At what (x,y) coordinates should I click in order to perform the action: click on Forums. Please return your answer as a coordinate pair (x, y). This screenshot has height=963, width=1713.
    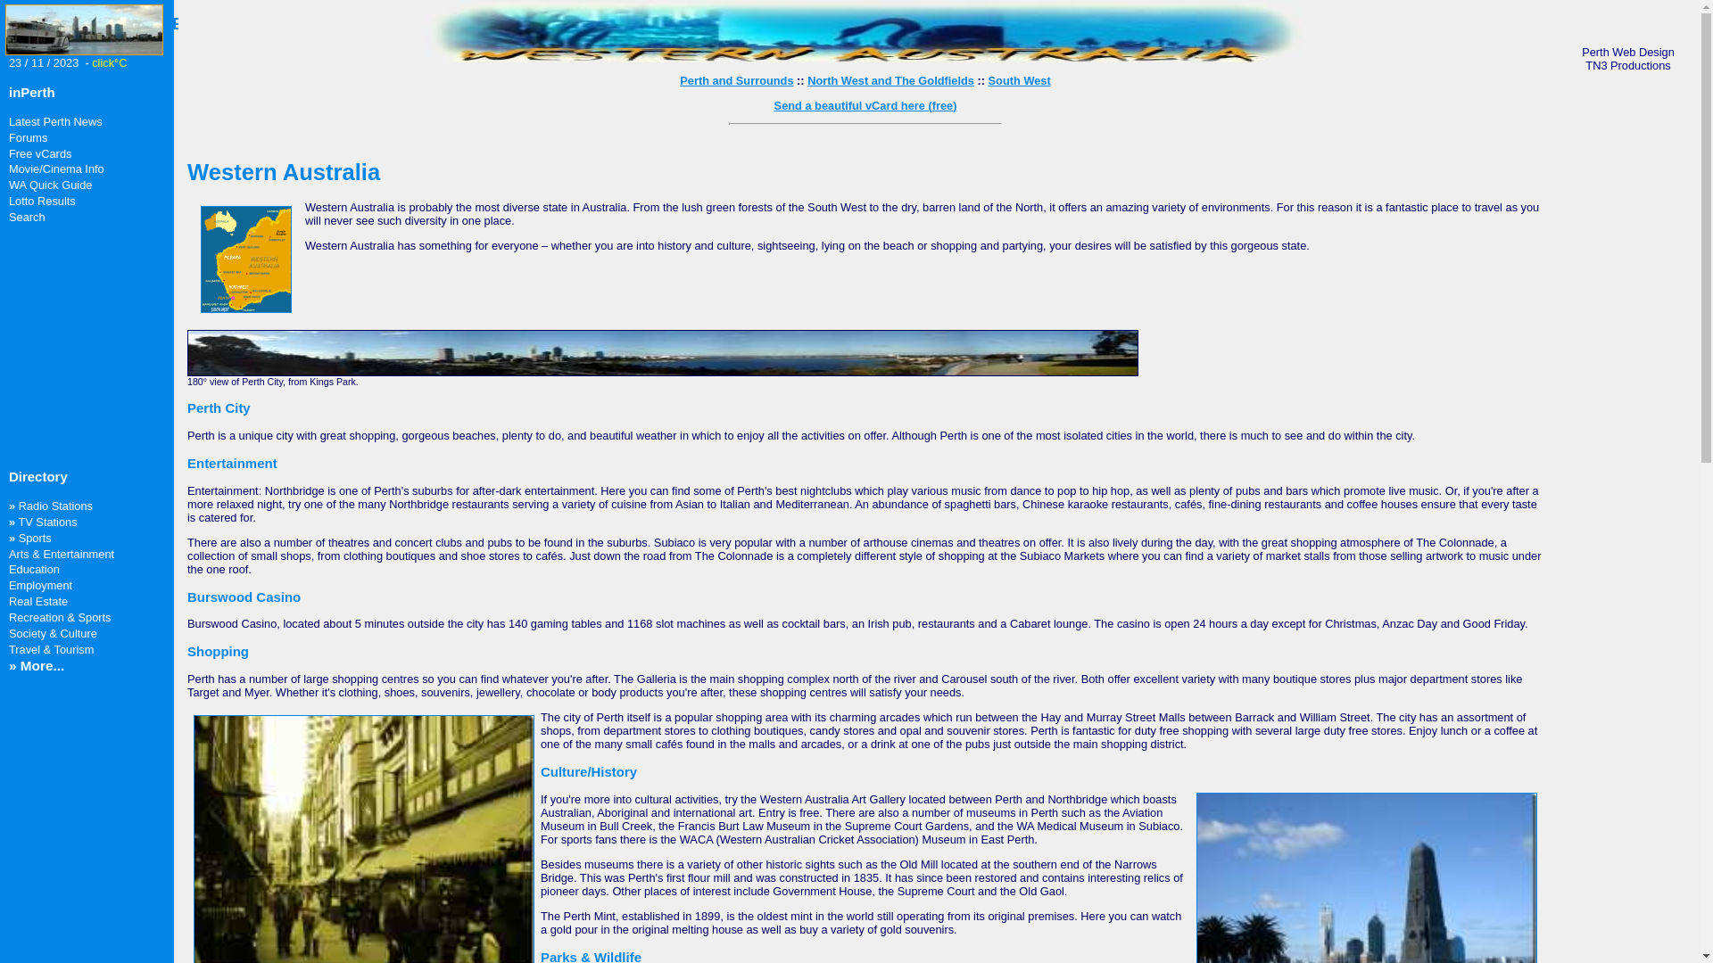
    Looking at the image, I should click on (29, 137).